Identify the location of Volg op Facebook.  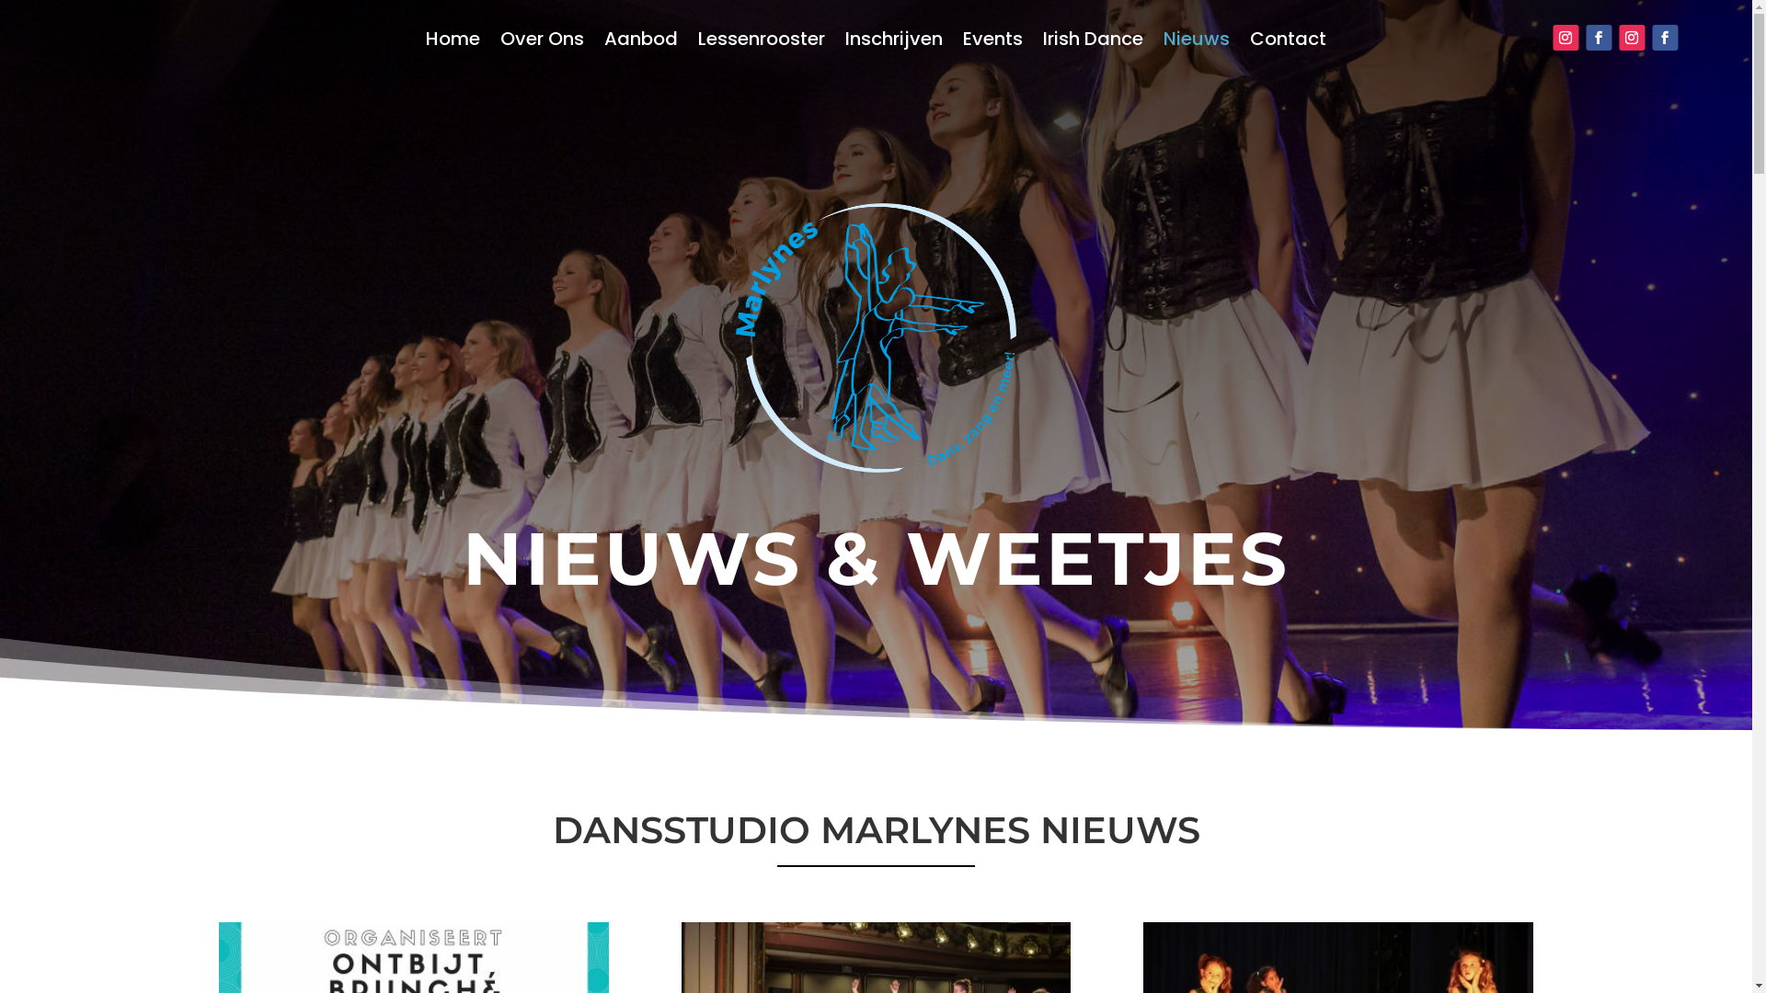
(1665, 38).